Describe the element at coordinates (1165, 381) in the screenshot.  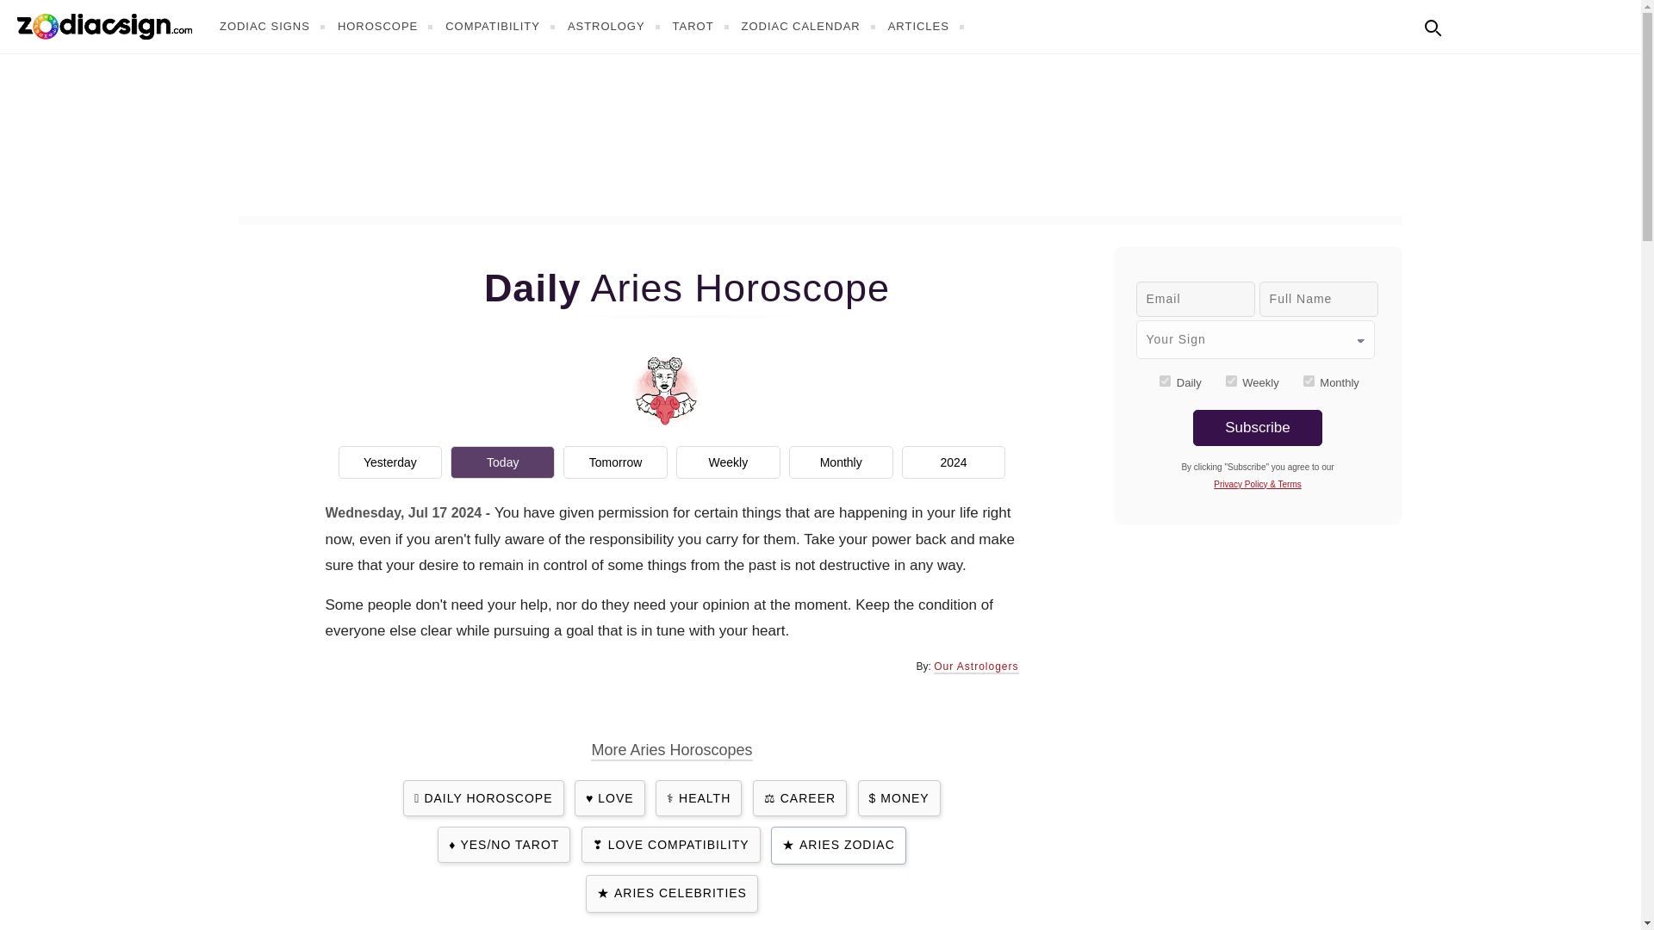
I see `daily` at that location.